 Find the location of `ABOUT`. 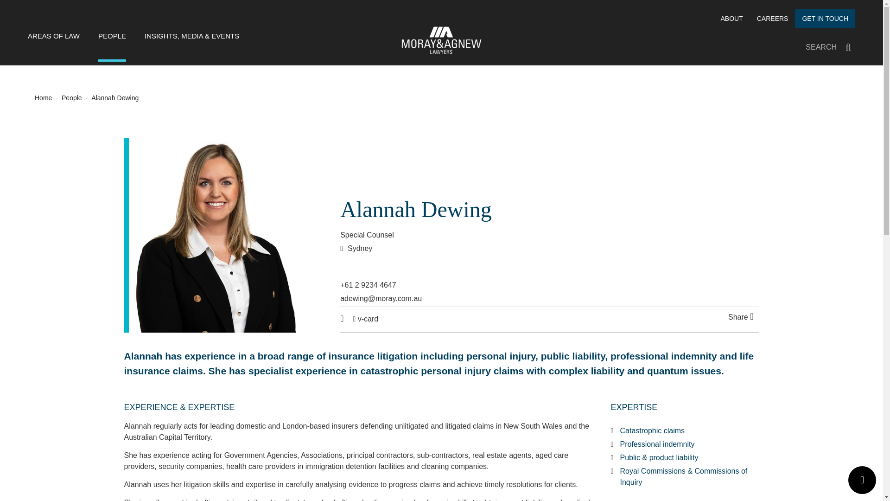

ABOUT is located at coordinates (731, 19).